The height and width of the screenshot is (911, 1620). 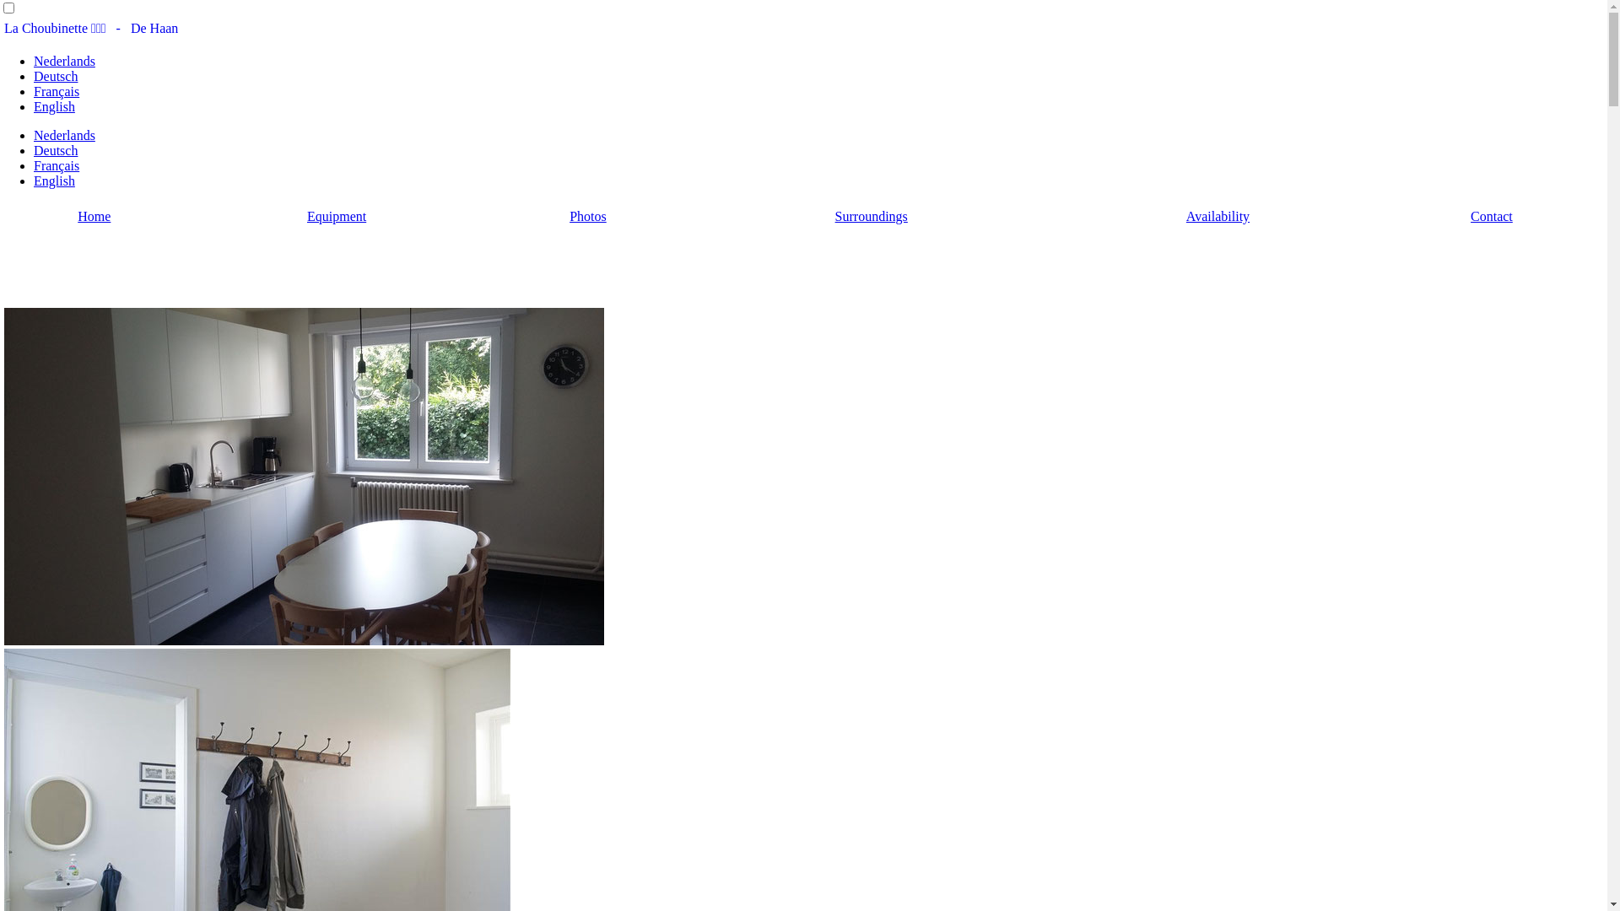 I want to click on Photos, so click(x=588, y=216).